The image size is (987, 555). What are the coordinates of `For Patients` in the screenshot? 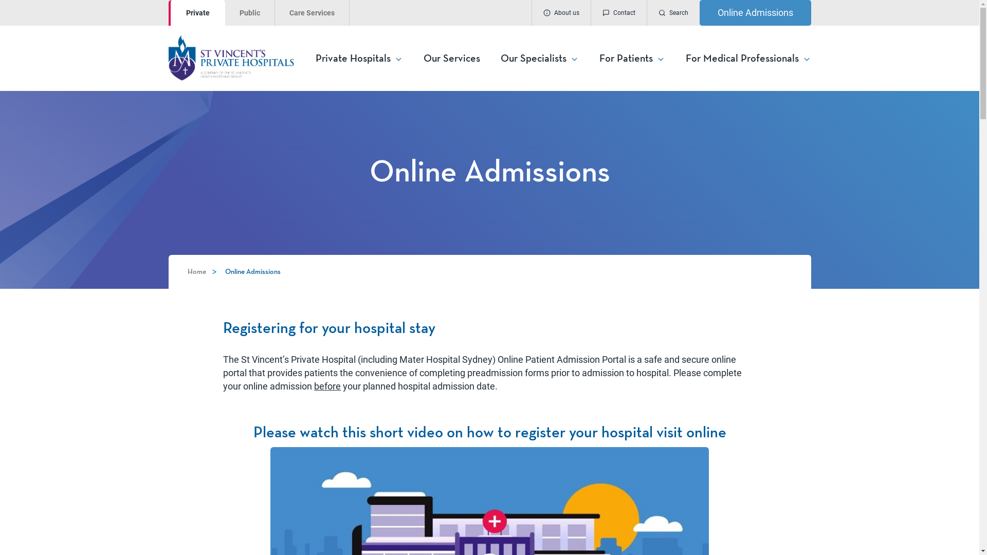 It's located at (632, 59).